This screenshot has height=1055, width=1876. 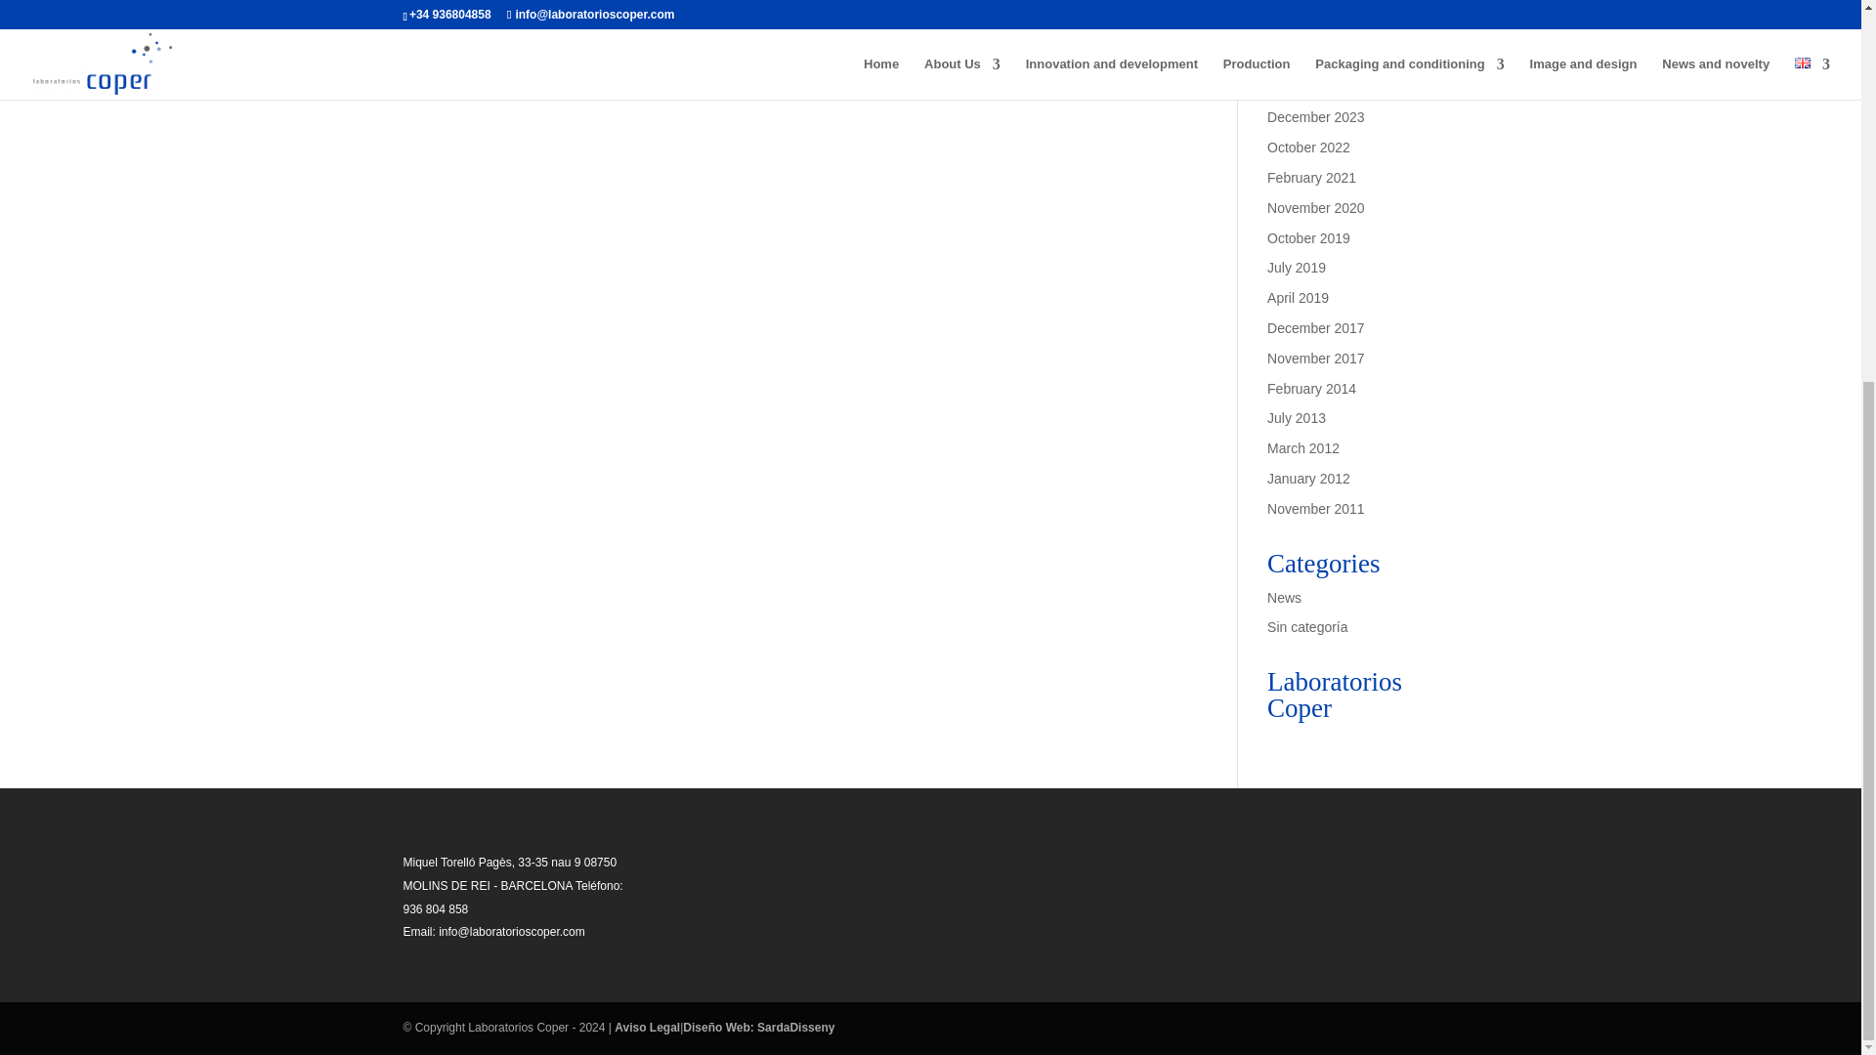 I want to click on February 2021, so click(x=1311, y=178).